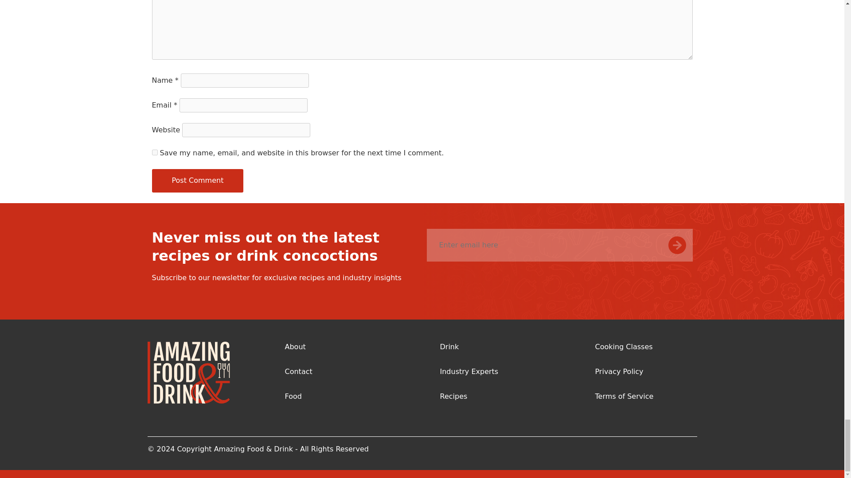 The height and width of the screenshot is (478, 851). I want to click on yes, so click(154, 152).